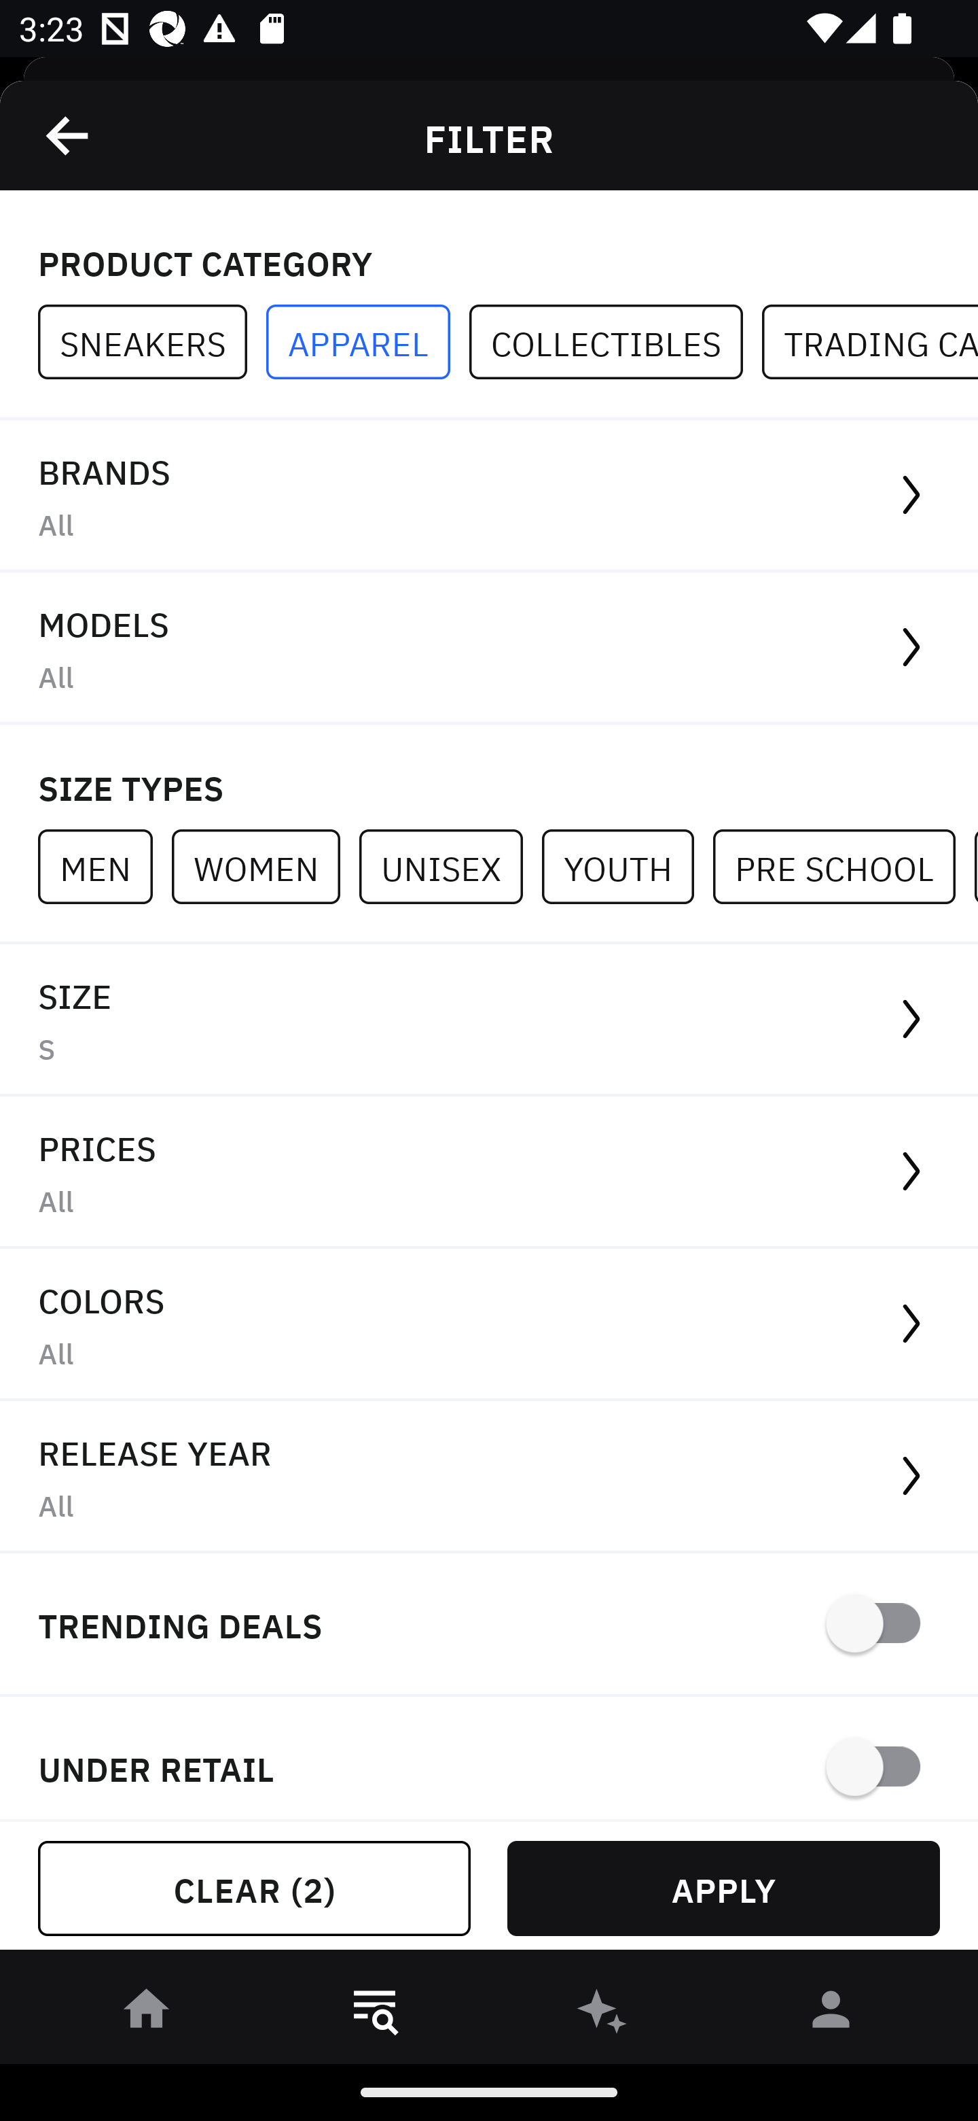  What do you see at coordinates (105, 866) in the screenshot?
I see `MEN` at bounding box center [105, 866].